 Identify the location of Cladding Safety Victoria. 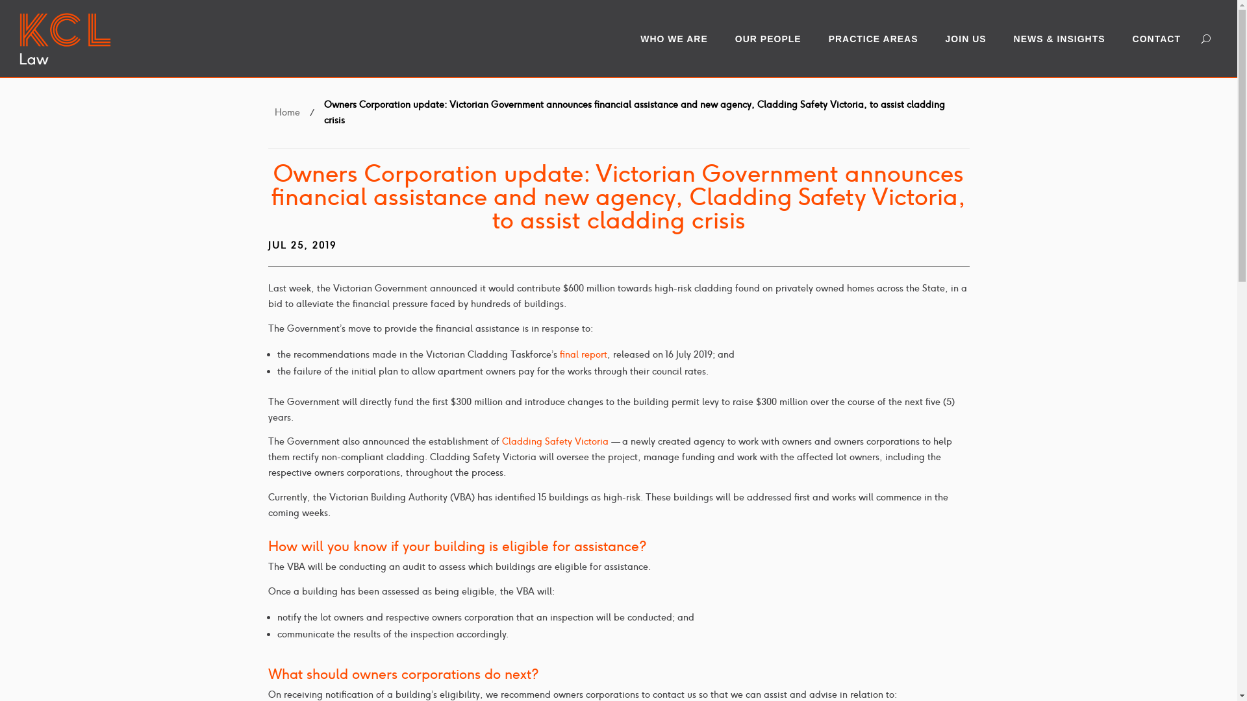
(555, 441).